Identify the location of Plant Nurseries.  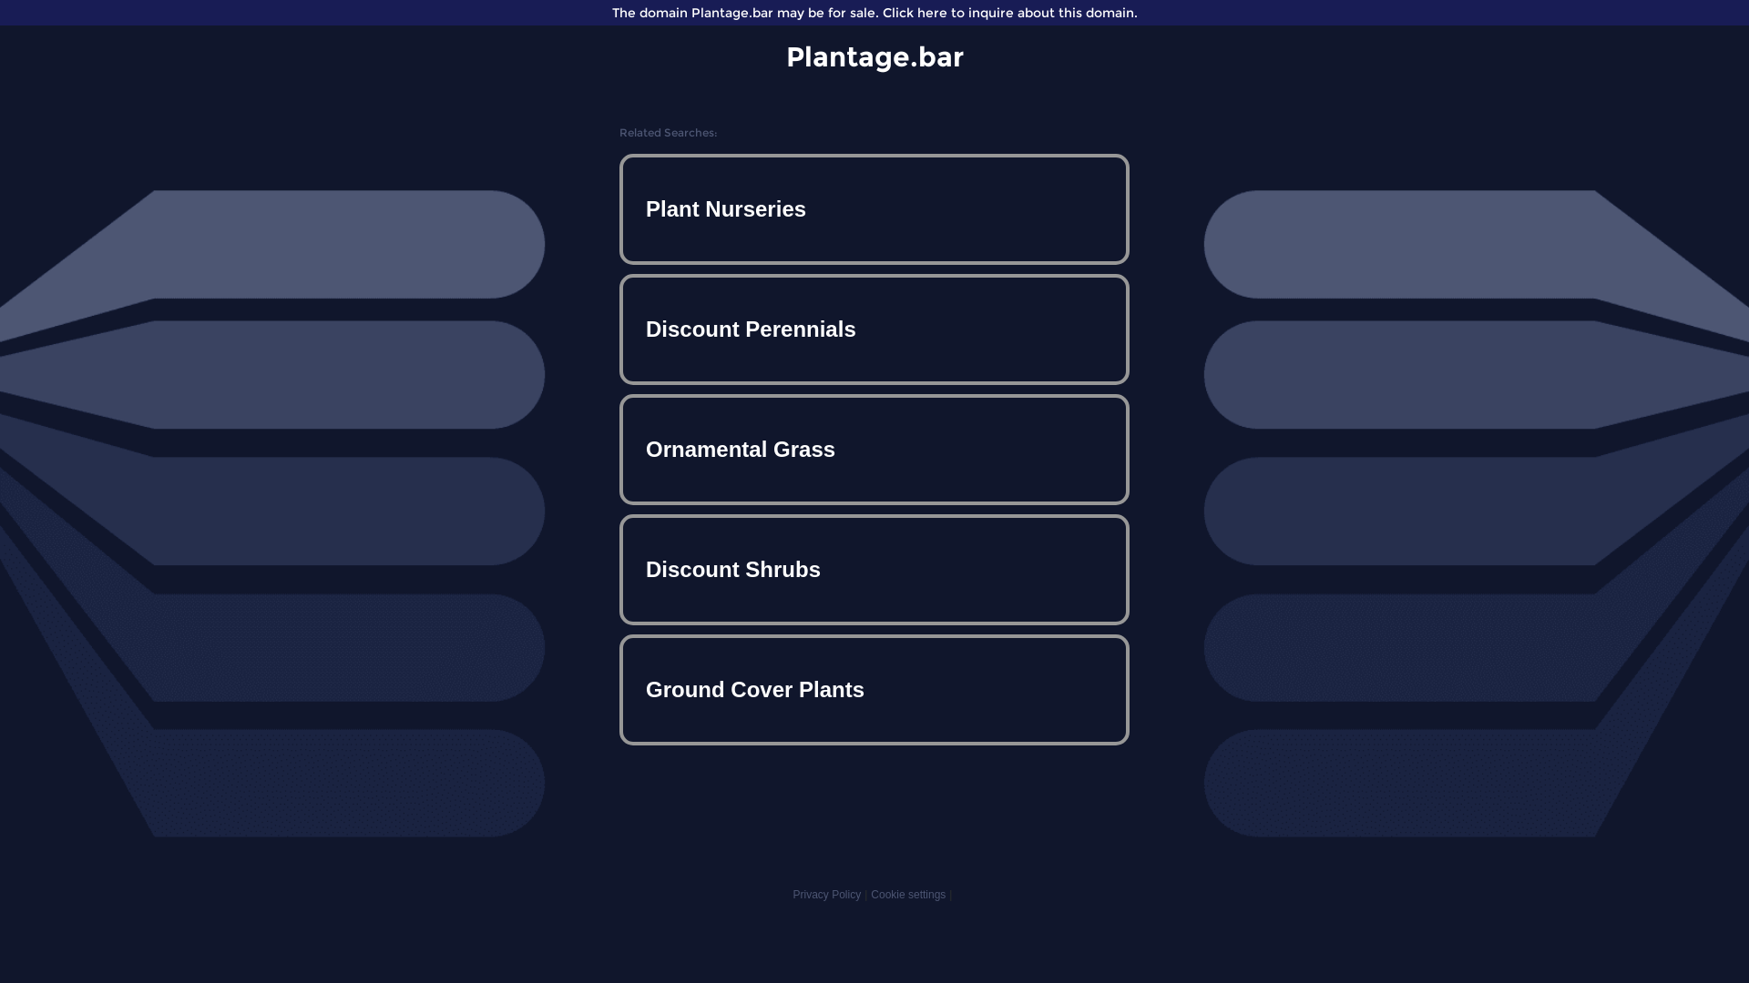
(874, 209).